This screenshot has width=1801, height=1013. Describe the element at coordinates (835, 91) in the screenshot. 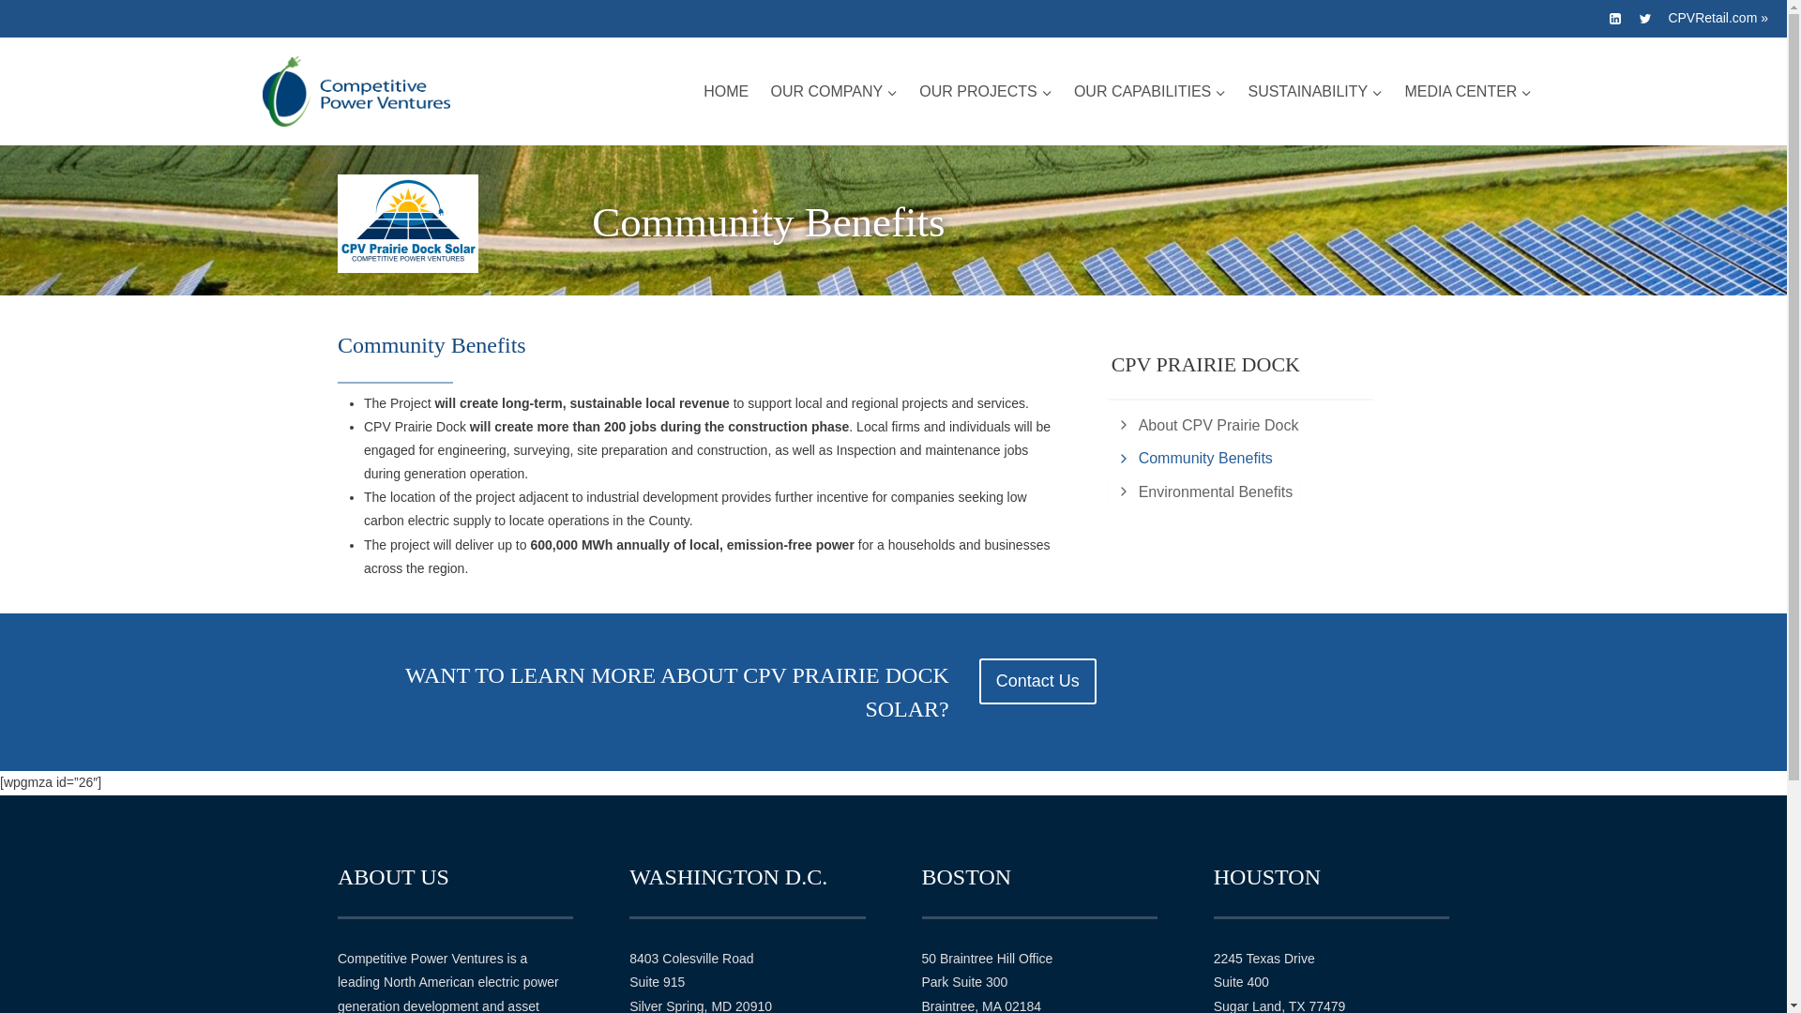

I see `OUR COMPANY` at that location.